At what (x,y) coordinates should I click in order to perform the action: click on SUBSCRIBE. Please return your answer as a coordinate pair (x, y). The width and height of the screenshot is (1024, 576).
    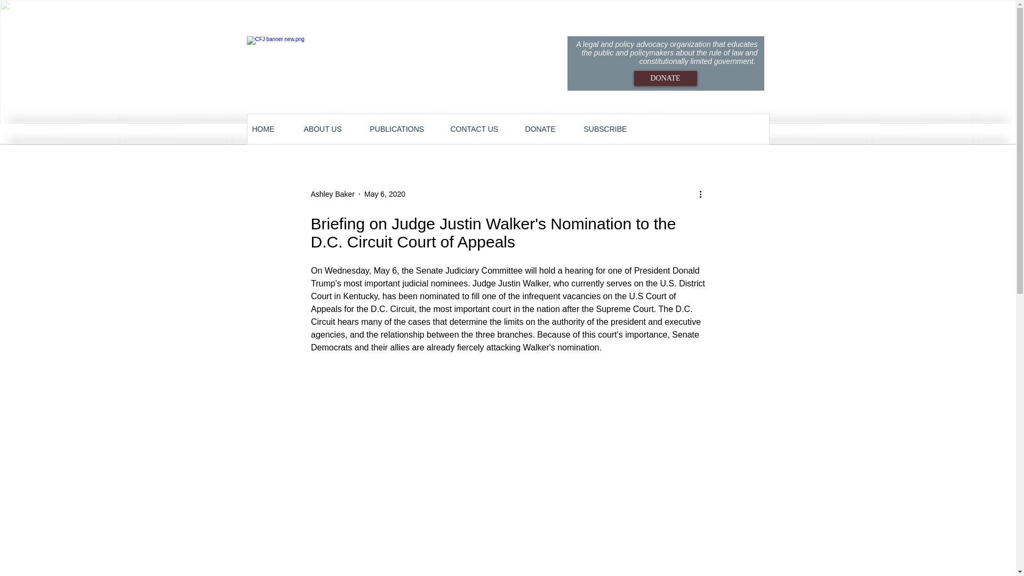
    Looking at the image, I should click on (612, 129).